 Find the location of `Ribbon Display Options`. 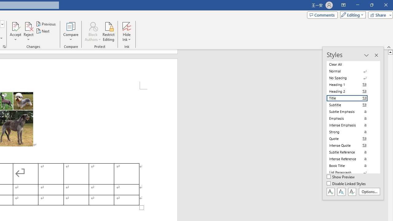

Ribbon Display Options is located at coordinates (343, 5).